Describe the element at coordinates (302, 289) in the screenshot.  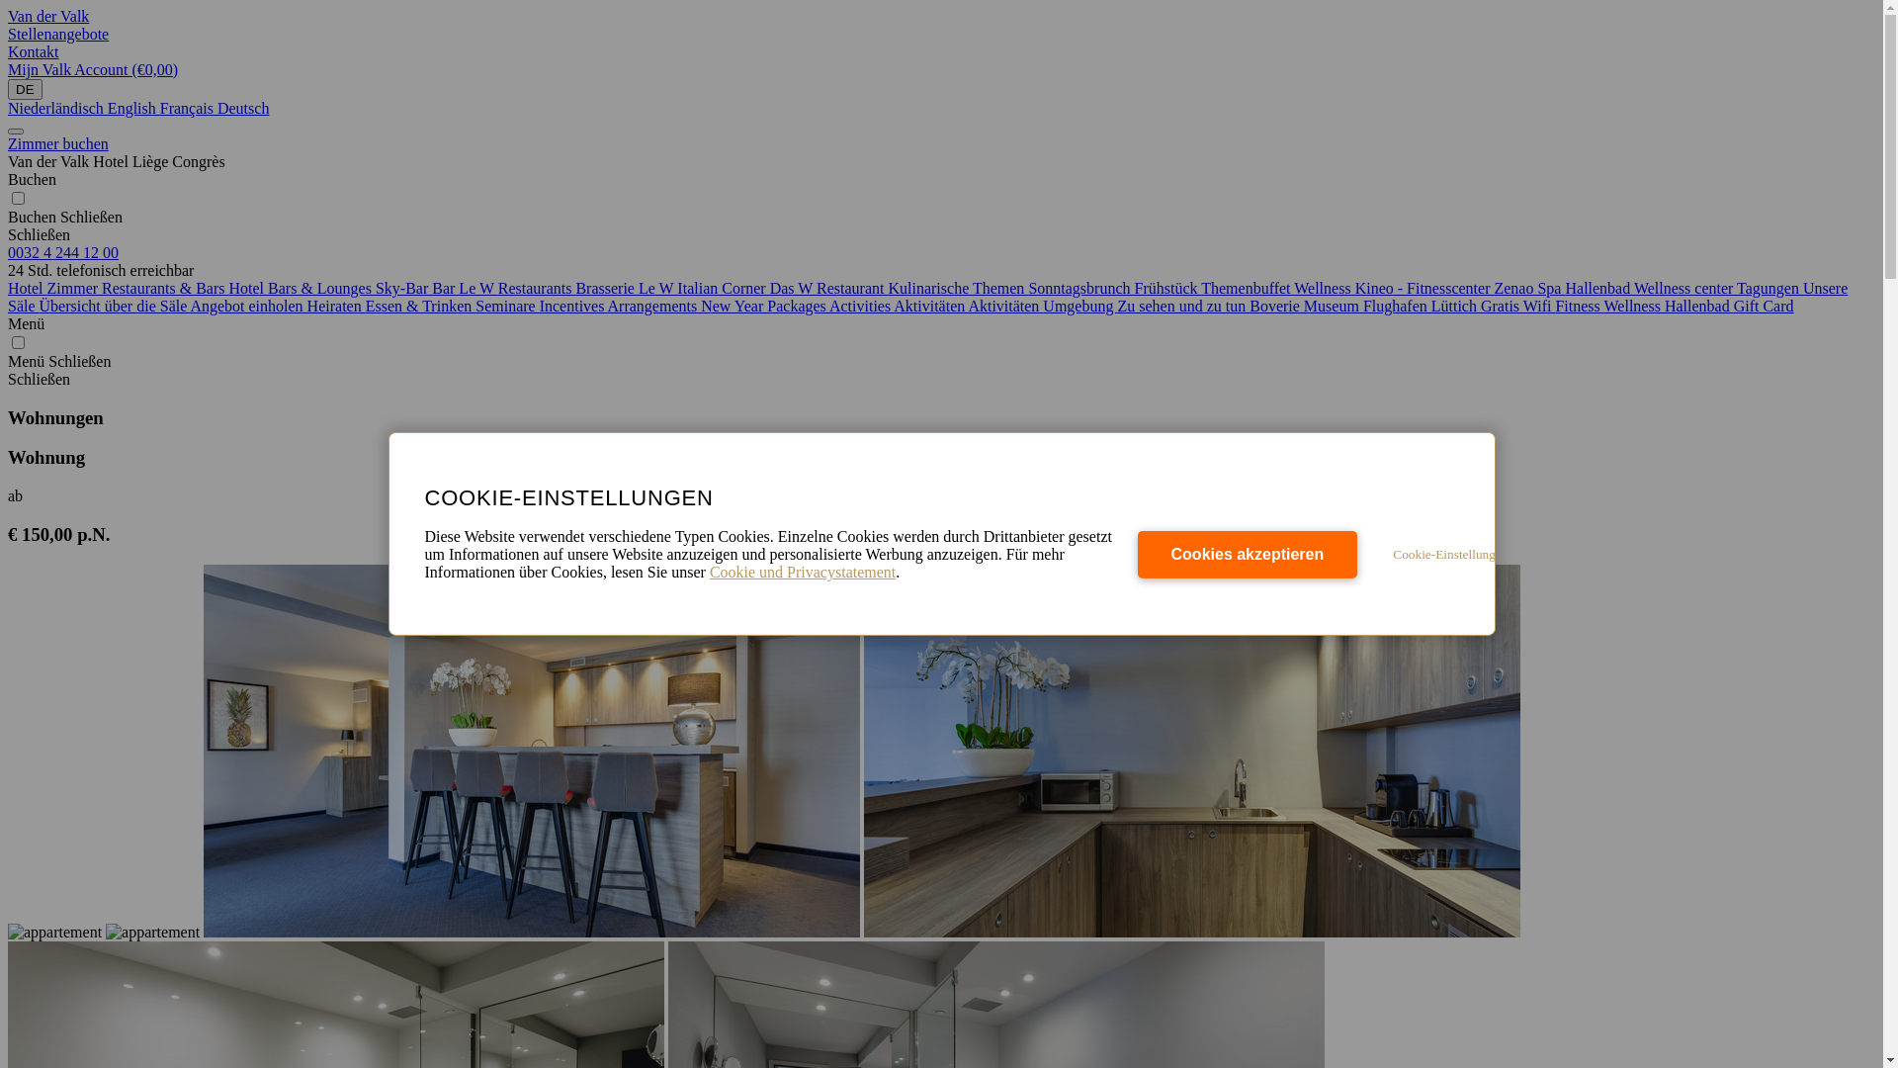
I see `Hotel Bars & Lounges` at that location.